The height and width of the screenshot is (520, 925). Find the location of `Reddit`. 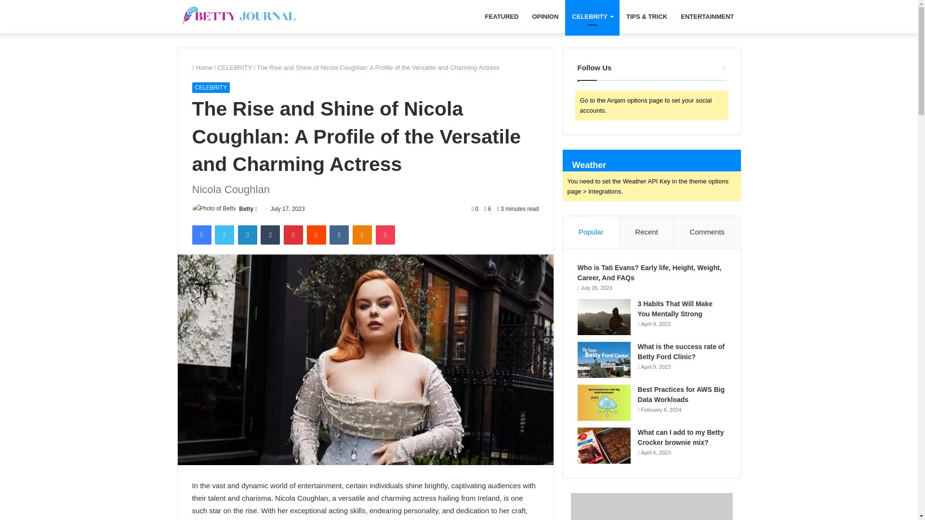

Reddit is located at coordinates (317, 234).